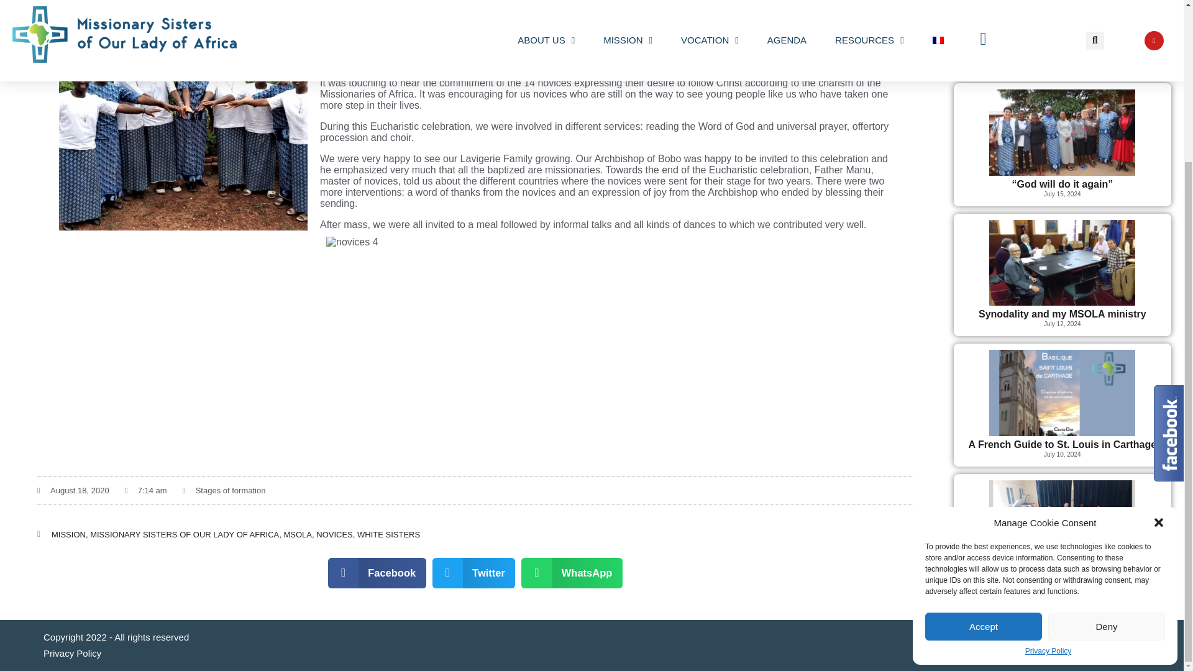 The height and width of the screenshot is (671, 1193). Describe the element at coordinates (1113, 637) in the screenshot. I see `Facebook` at that location.